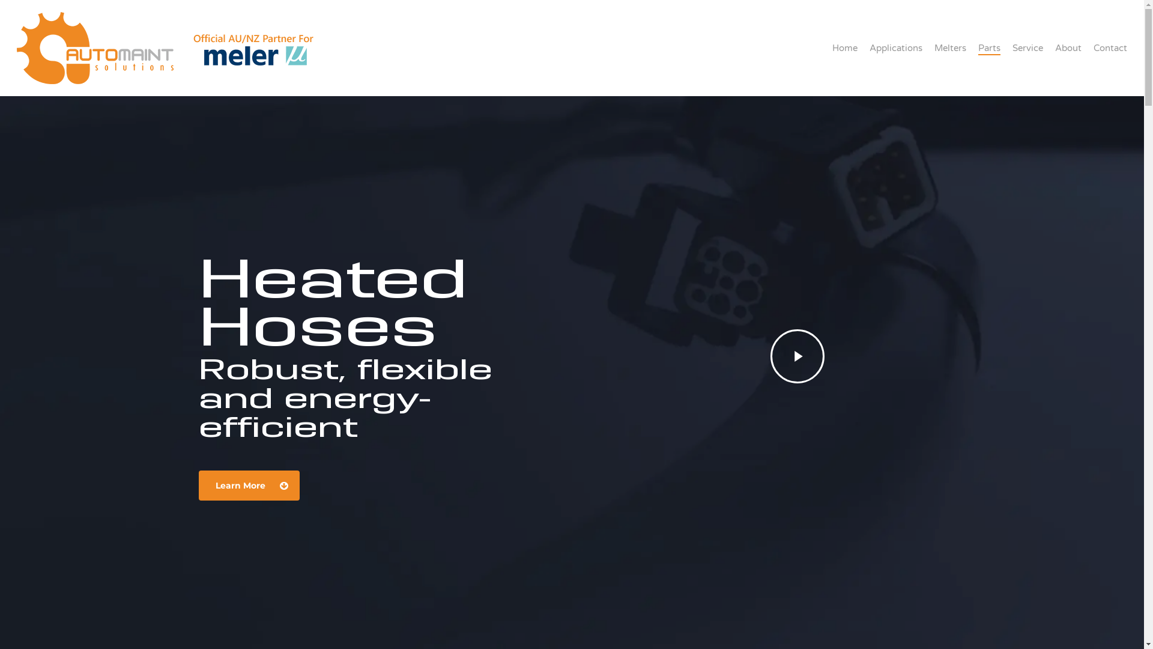 The width and height of the screenshot is (1153, 649). I want to click on Applications, so click(896, 48).